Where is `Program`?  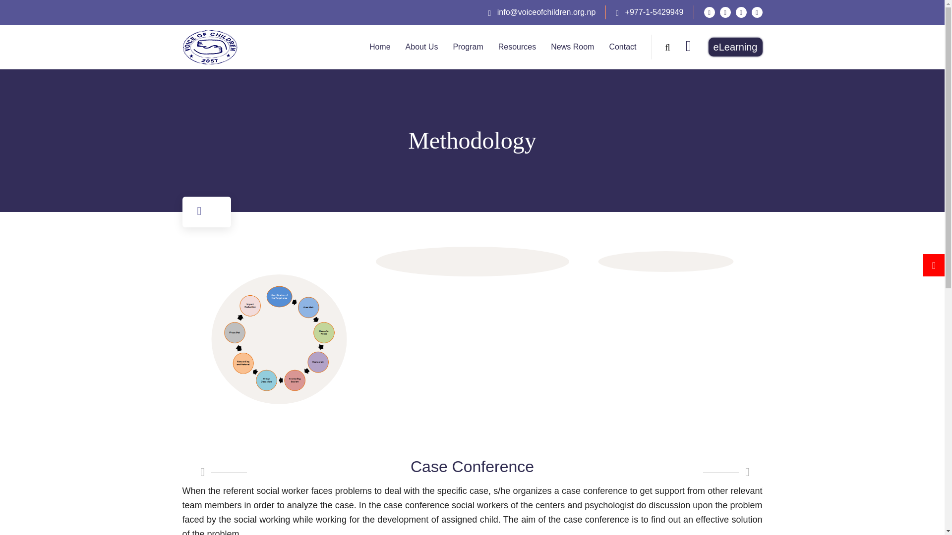 Program is located at coordinates (468, 47).